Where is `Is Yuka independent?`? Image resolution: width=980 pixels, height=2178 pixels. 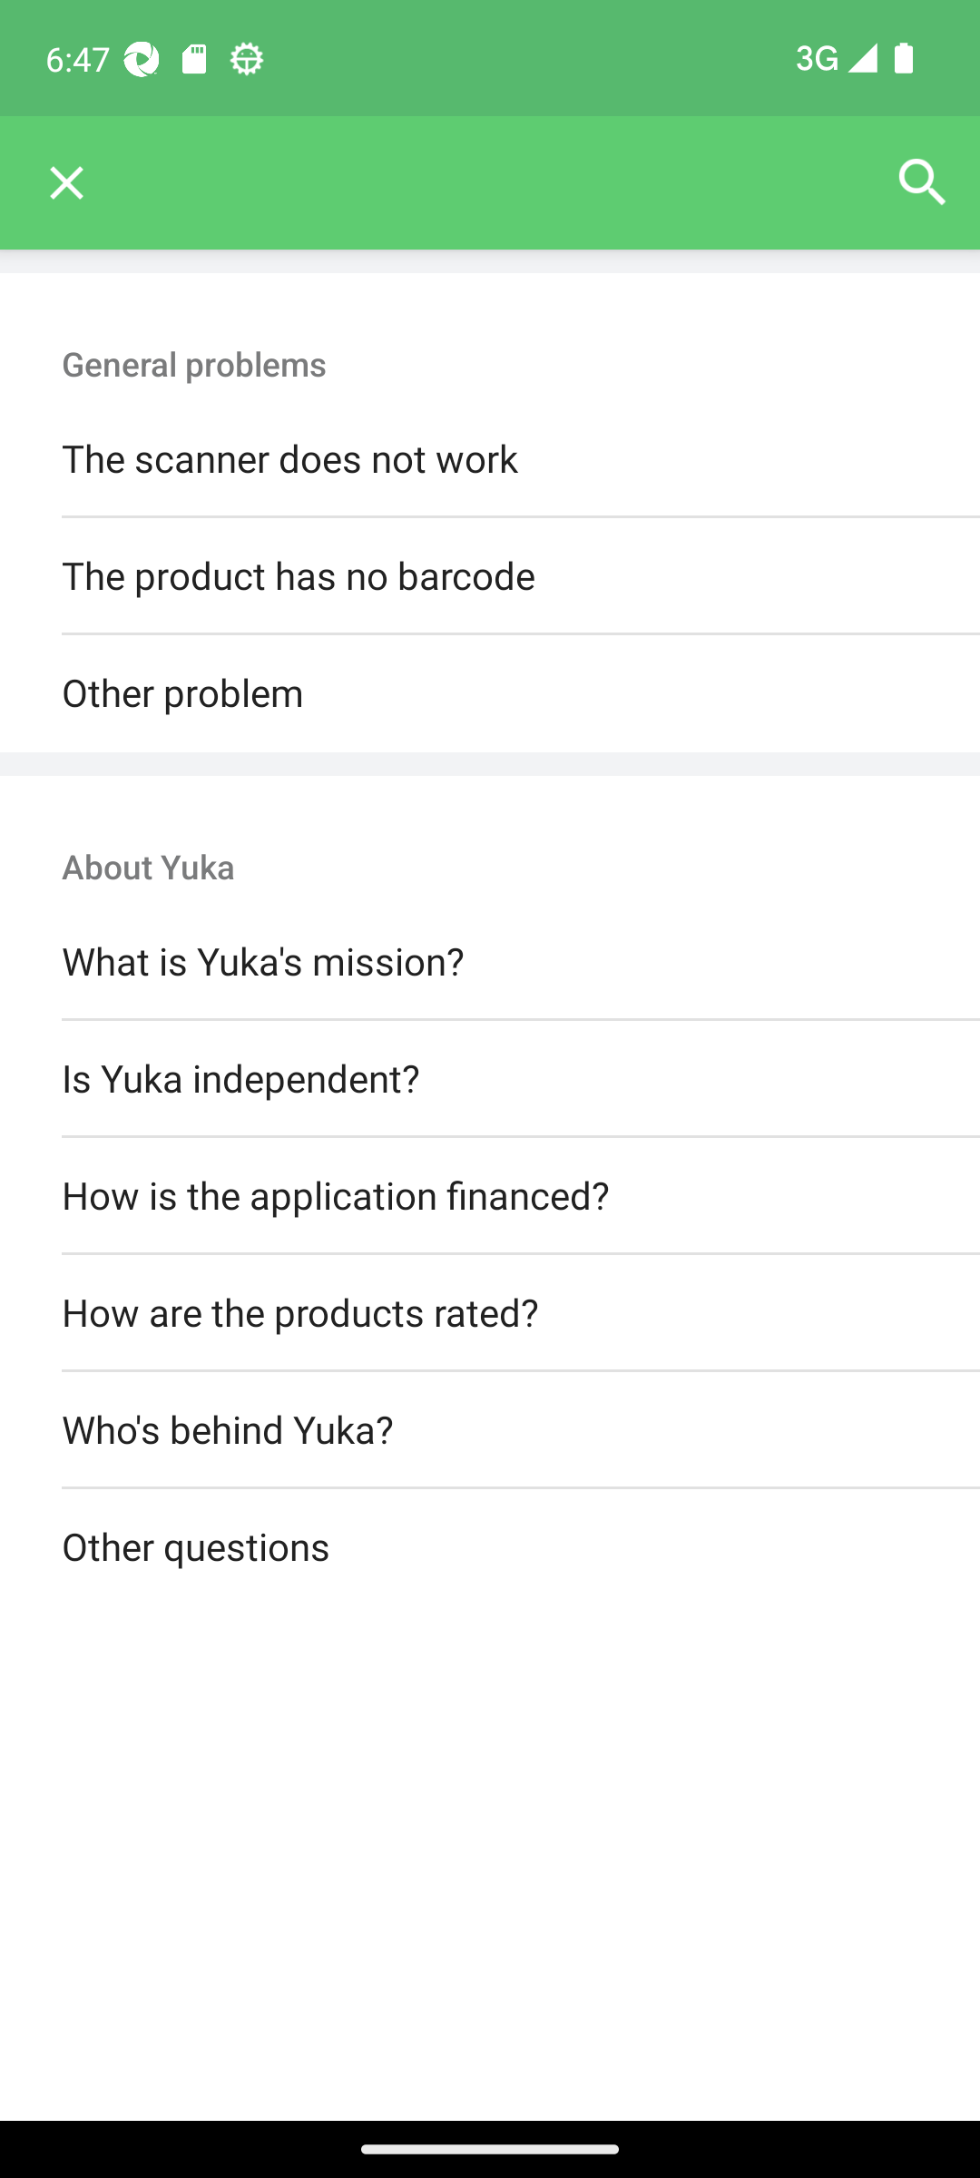
Is Yuka independent? is located at coordinates (490, 1078).